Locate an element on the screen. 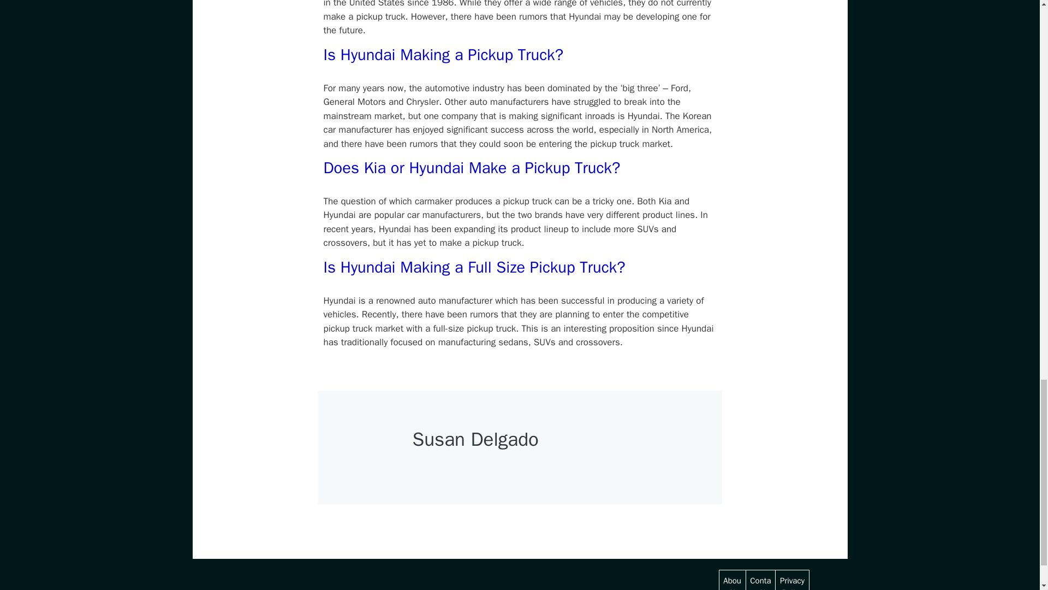 The height and width of the screenshot is (590, 1048). About Us is located at coordinates (731, 583).